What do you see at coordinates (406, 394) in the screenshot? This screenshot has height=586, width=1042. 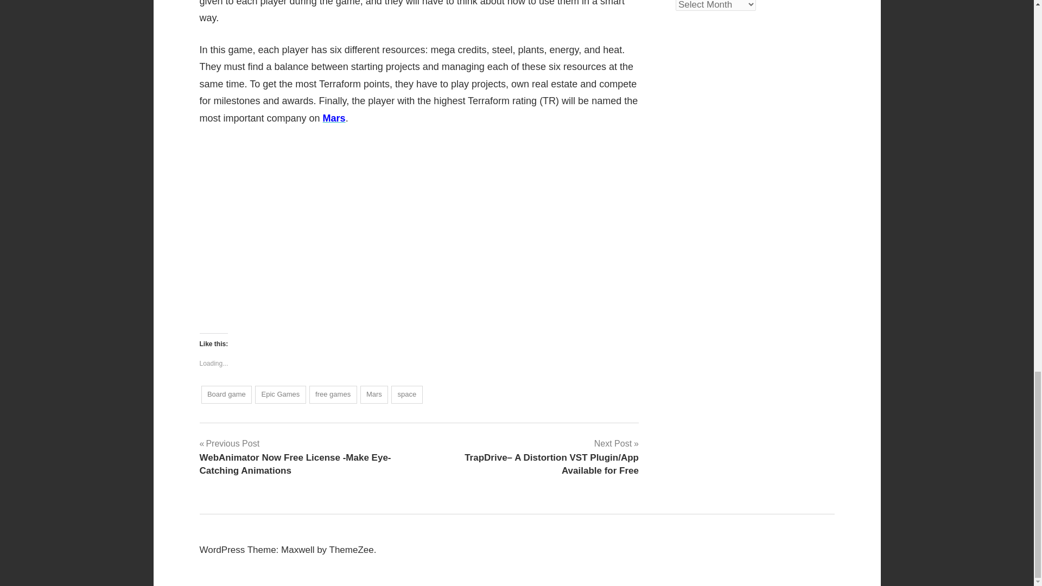 I see `space` at bounding box center [406, 394].